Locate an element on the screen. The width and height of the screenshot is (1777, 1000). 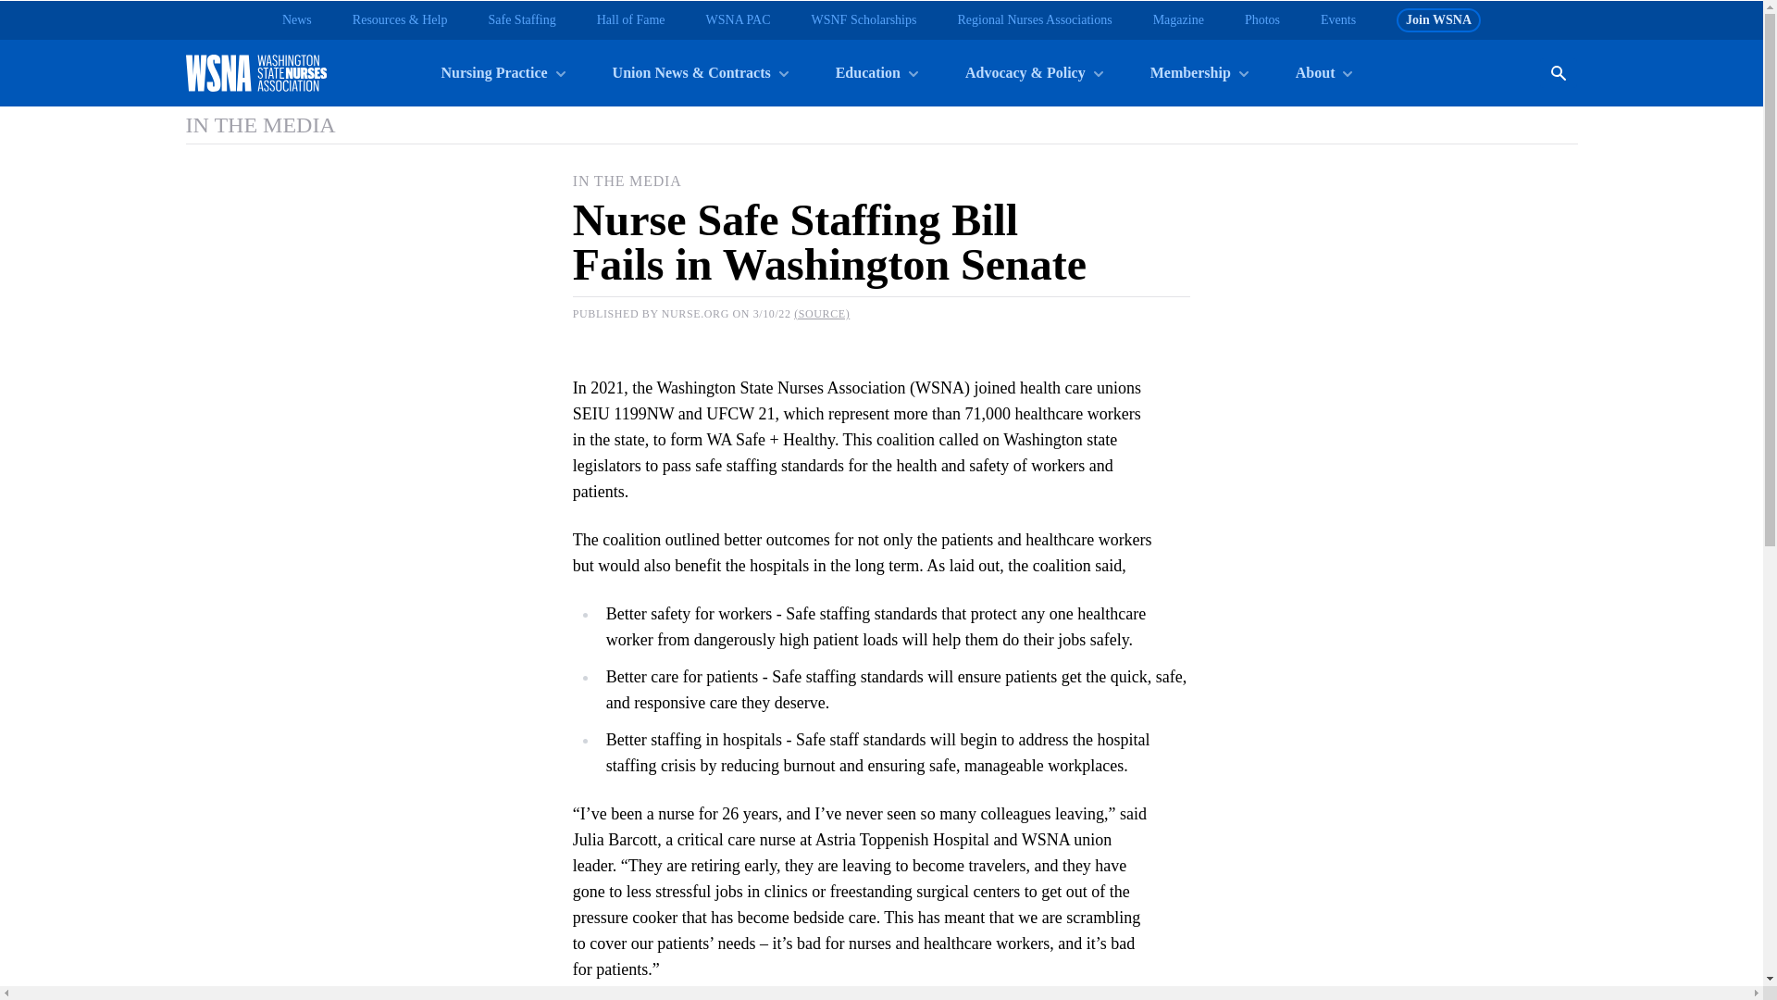
Education is located at coordinates (876, 72).